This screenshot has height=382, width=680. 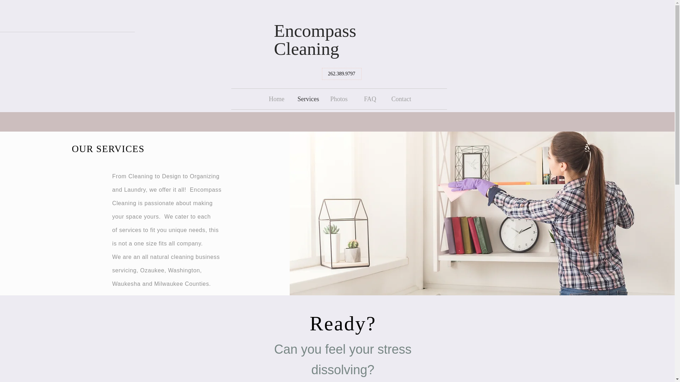 I want to click on Home, so click(x=277, y=99).